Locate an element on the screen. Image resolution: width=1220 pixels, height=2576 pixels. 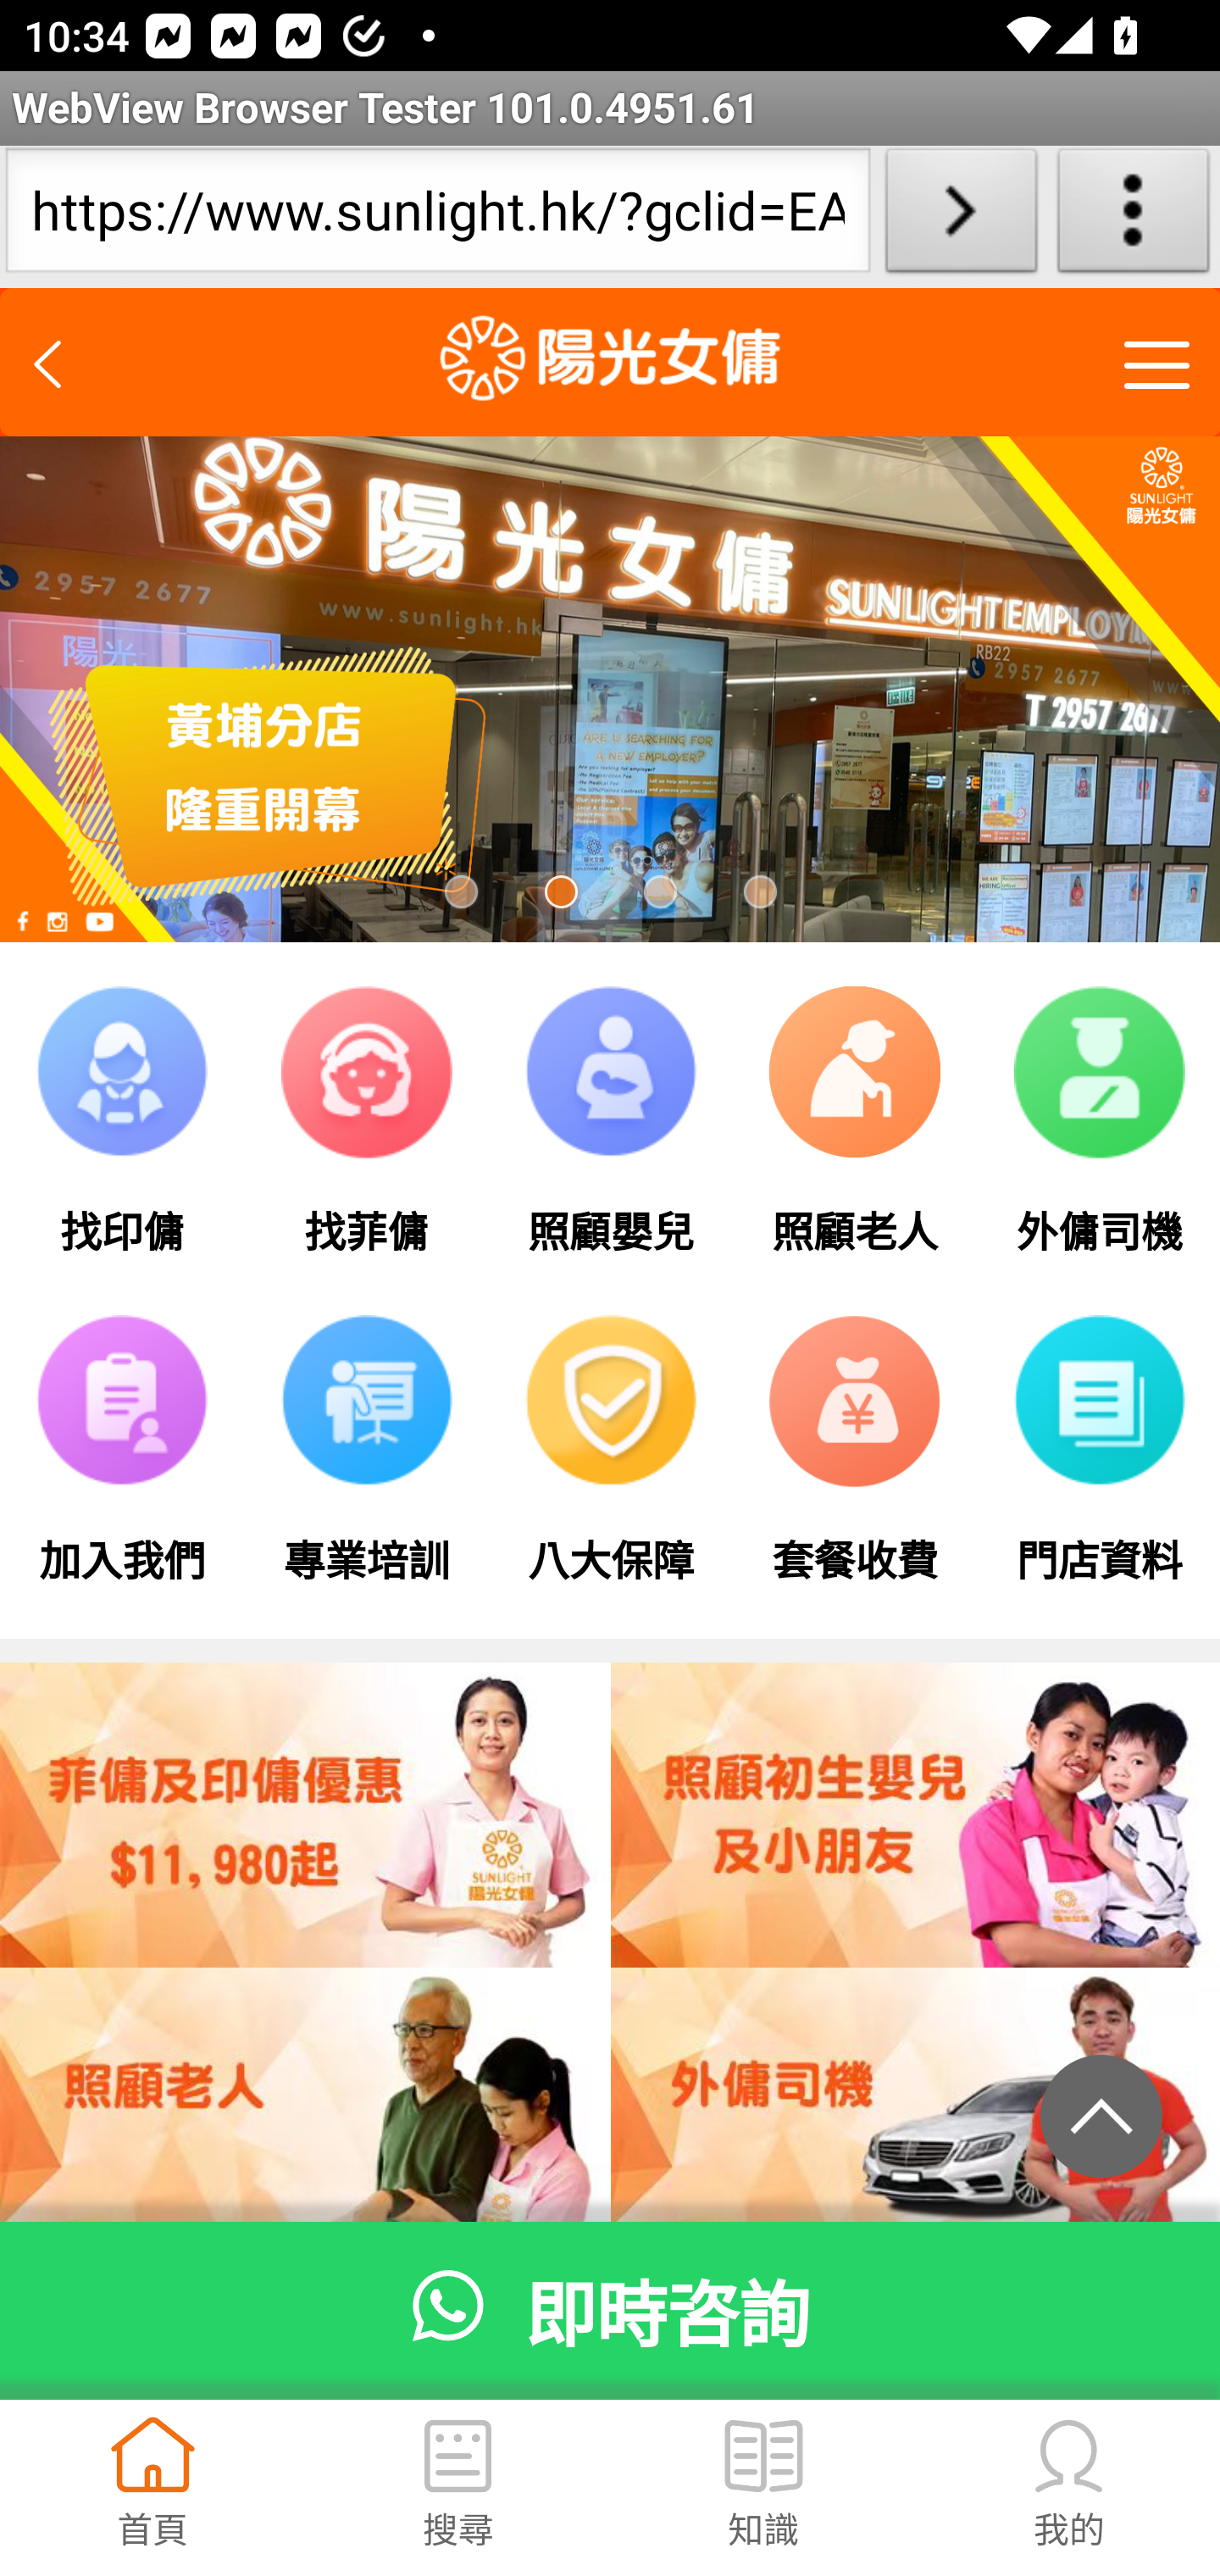
my is located at coordinates (1068, 2459).